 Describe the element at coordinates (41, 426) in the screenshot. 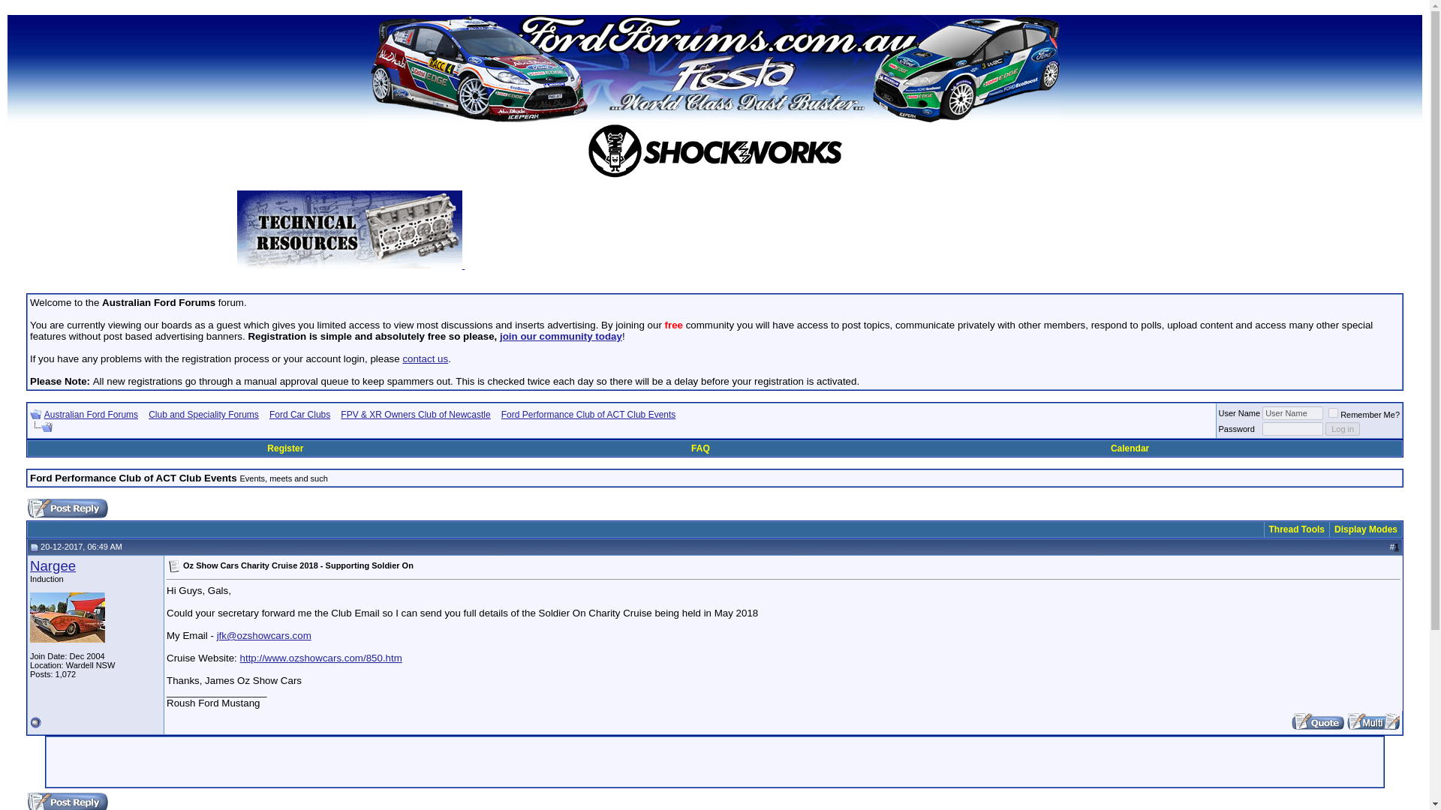

I see `Reload this Page` at that location.